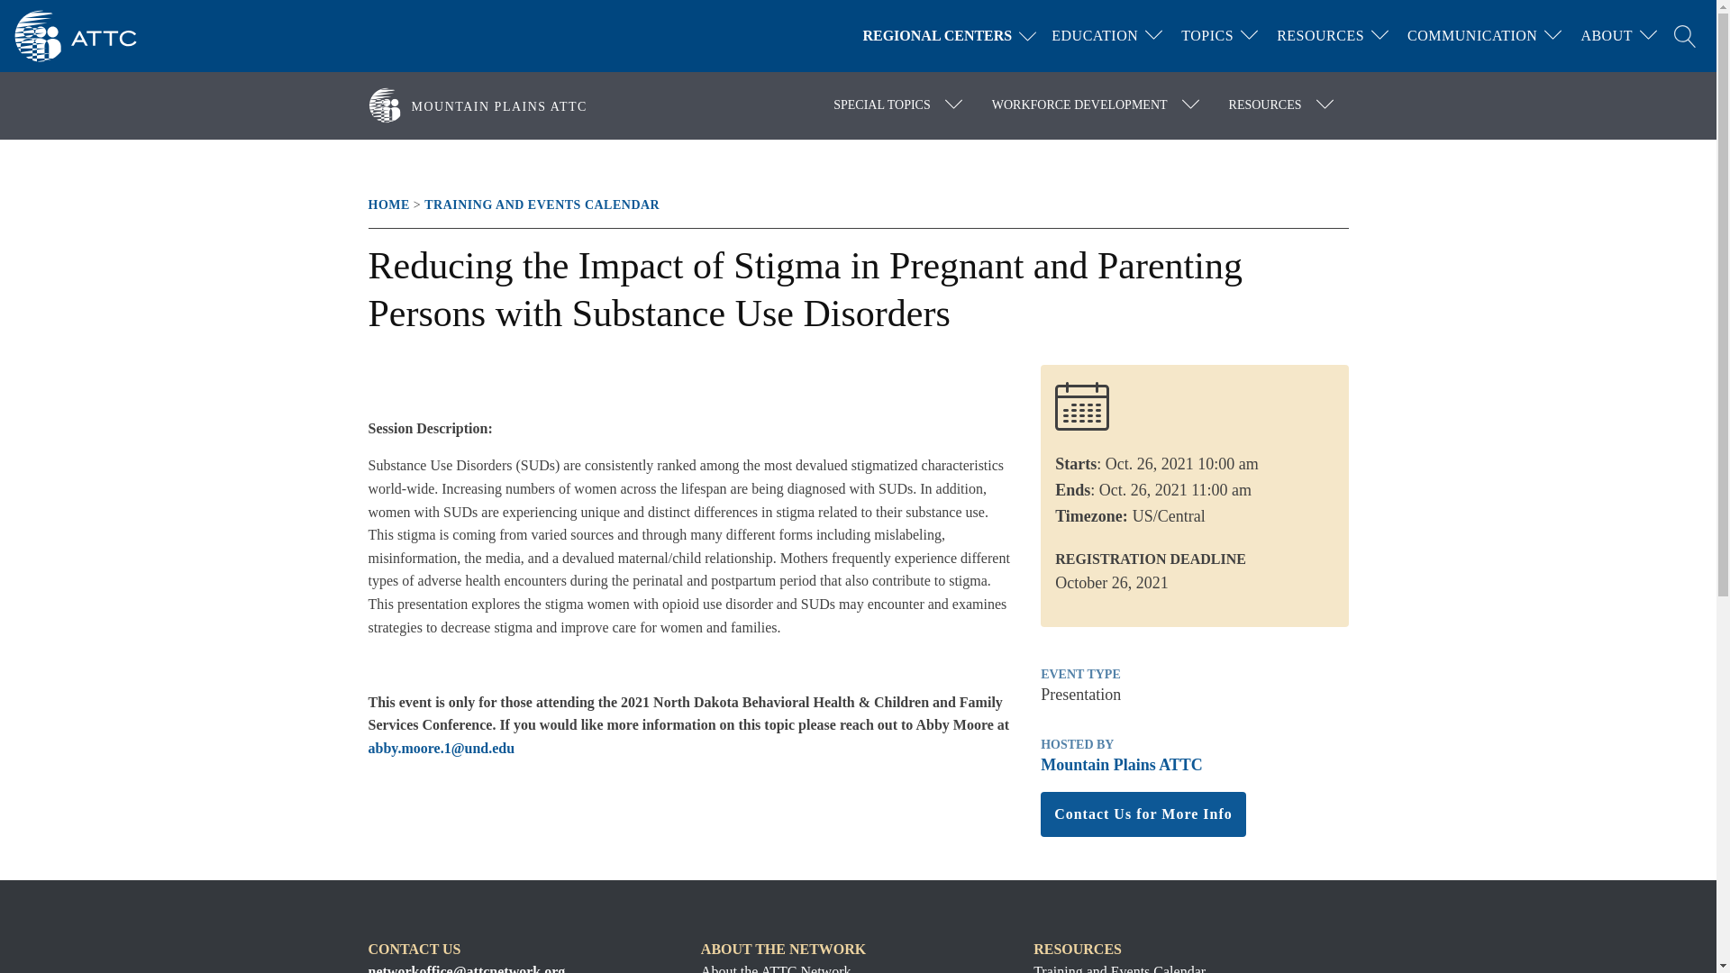 This screenshot has width=1730, height=973. Describe the element at coordinates (953, 36) in the screenshot. I see `REGIONAL CENTERS` at that location.